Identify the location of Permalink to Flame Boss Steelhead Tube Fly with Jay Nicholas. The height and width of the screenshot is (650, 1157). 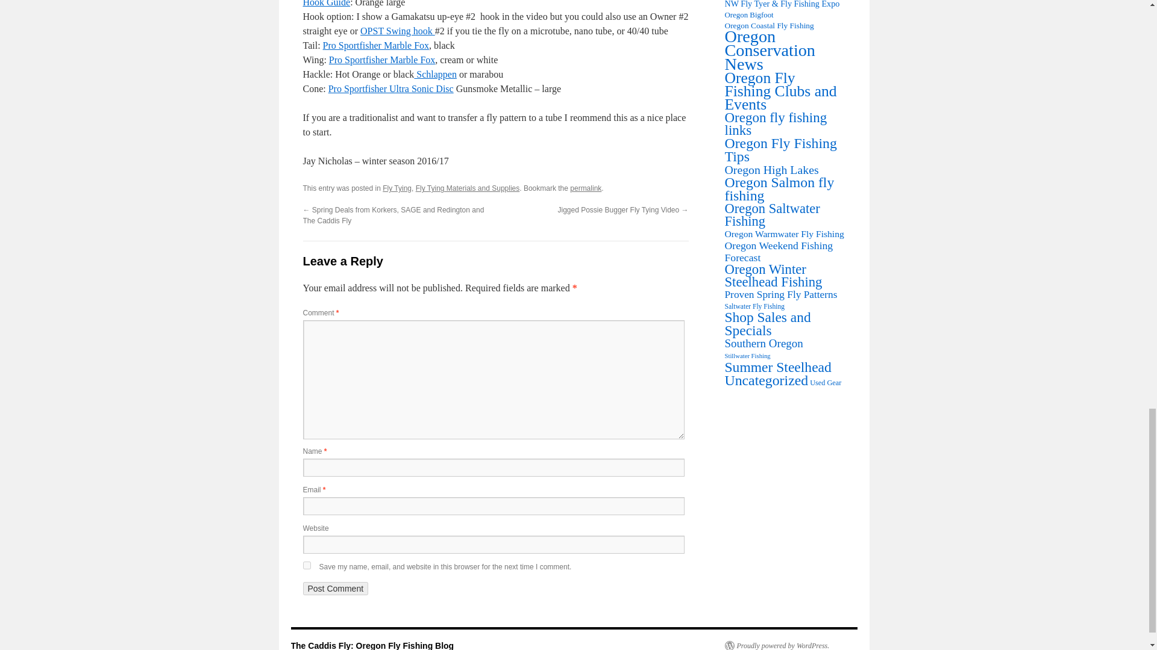
(586, 188).